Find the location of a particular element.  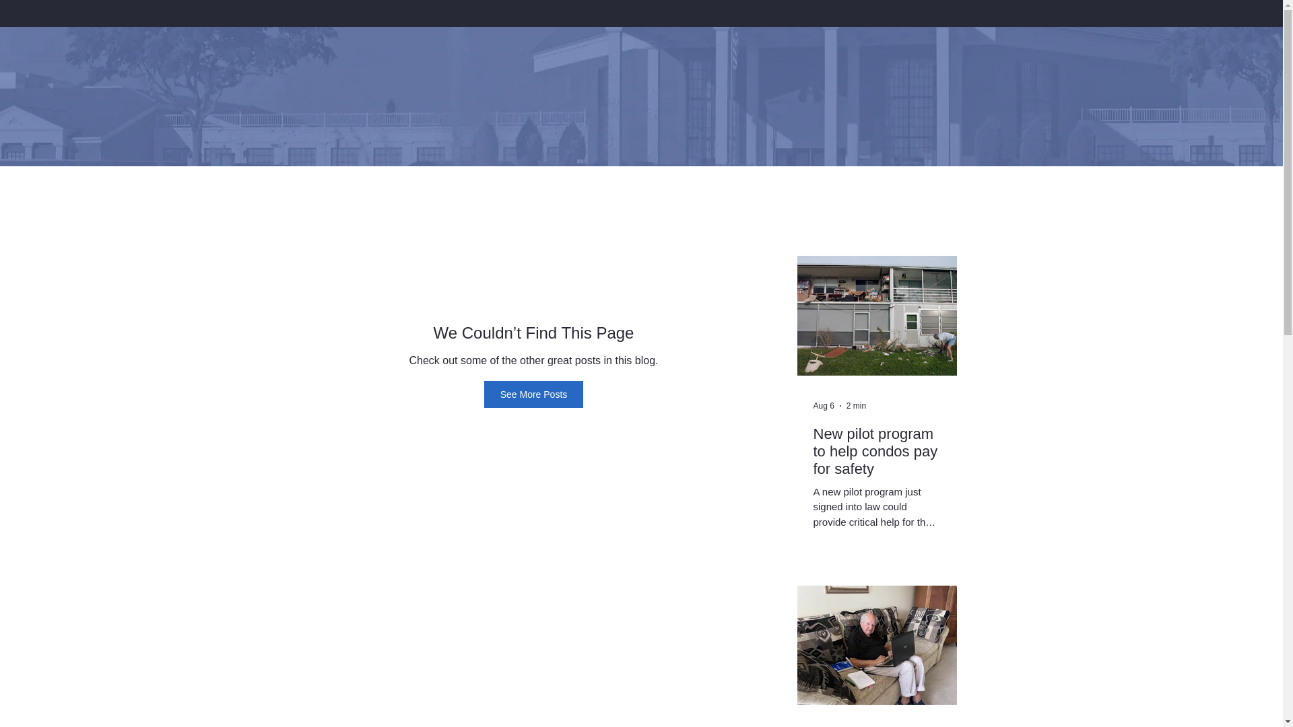

Aug 6 is located at coordinates (823, 406).